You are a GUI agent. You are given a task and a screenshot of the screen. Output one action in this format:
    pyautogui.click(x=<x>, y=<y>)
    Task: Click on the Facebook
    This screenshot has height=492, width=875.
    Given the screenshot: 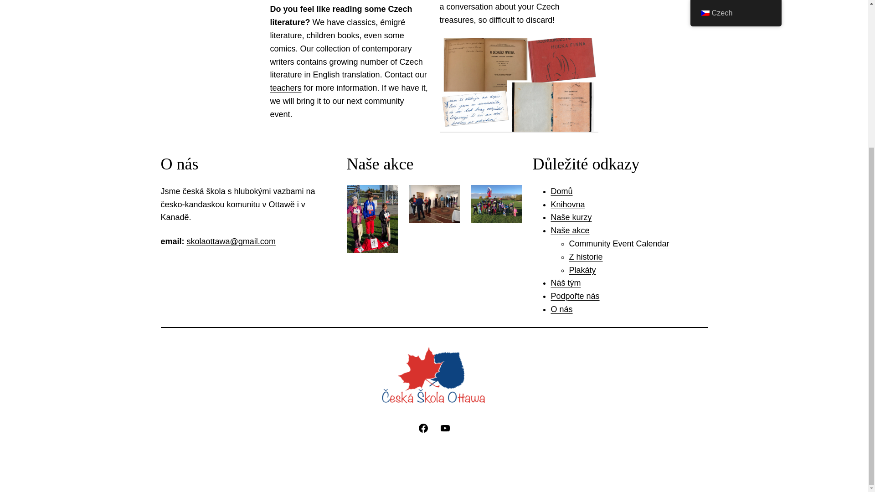 What is the action you would take?
    pyautogui.click(x=423, y=428)
    